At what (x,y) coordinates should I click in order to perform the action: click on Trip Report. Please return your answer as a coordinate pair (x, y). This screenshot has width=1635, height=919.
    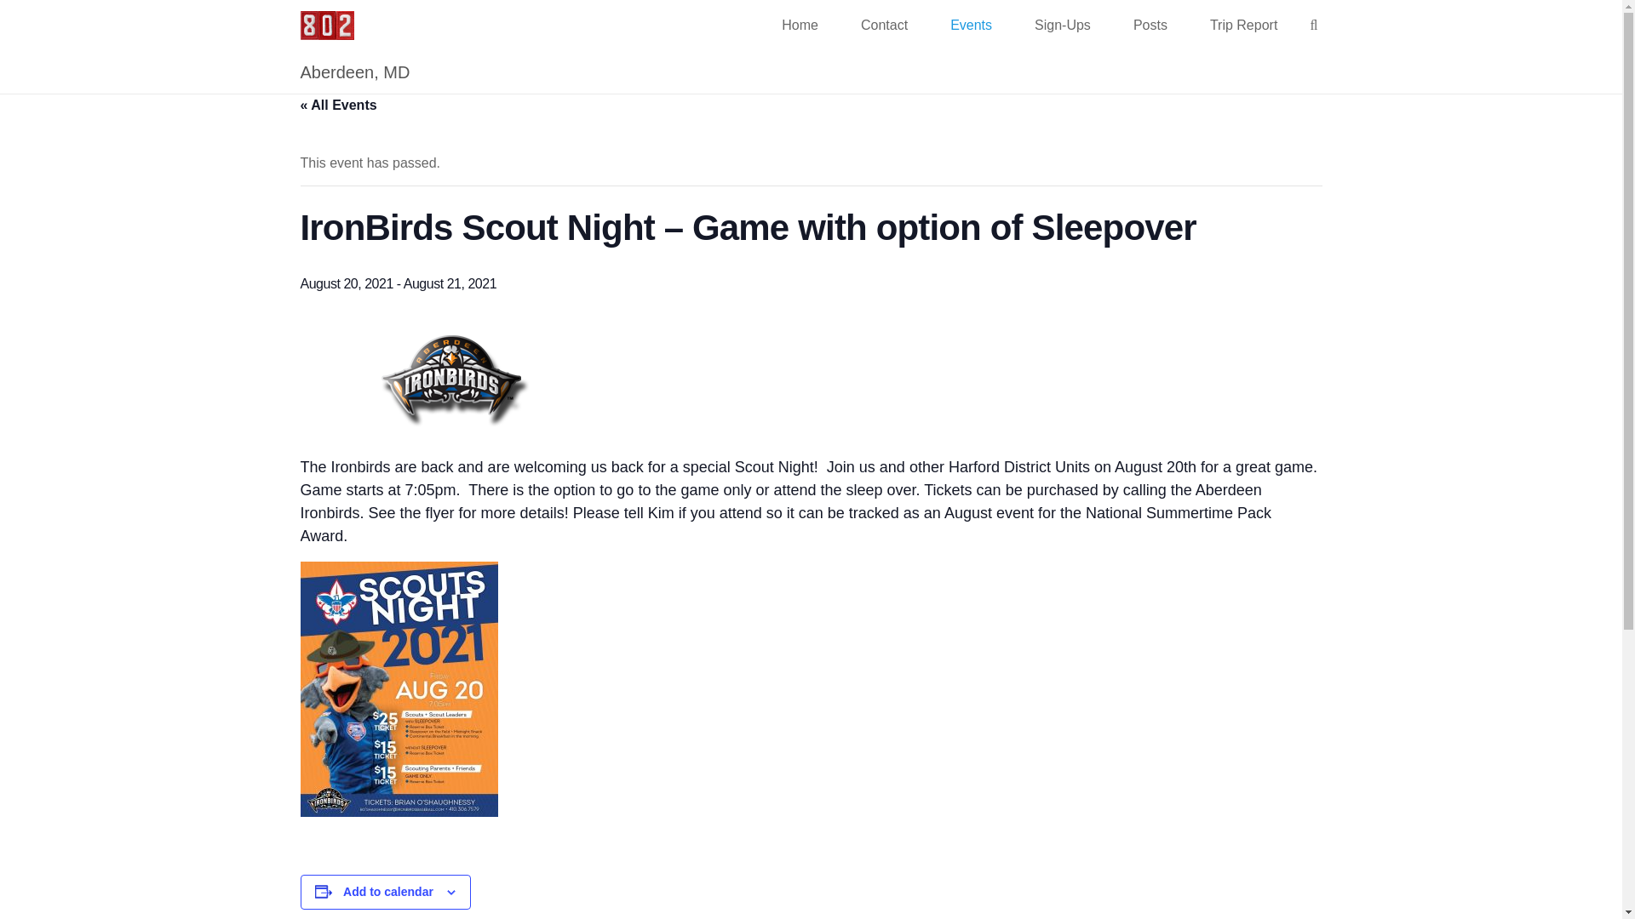
    Looking at the image, I should click on (1243, 26).